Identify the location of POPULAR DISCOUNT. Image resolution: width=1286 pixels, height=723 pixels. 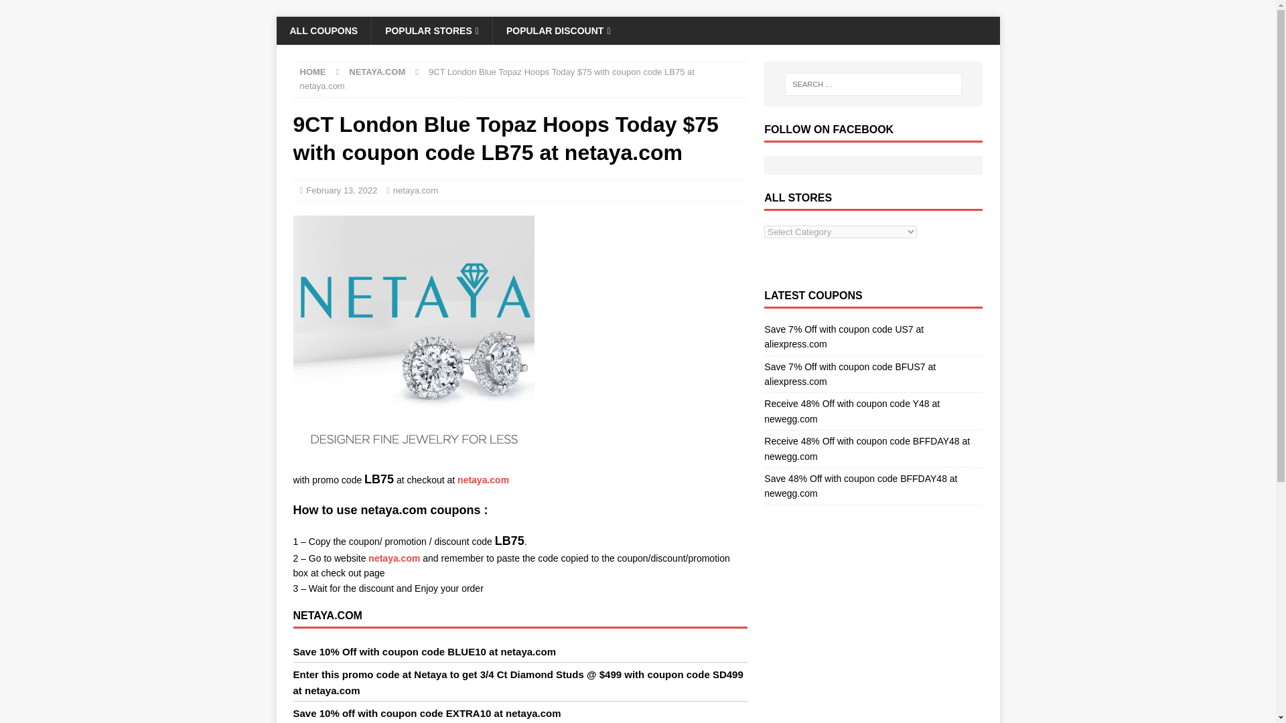
(558, 30).